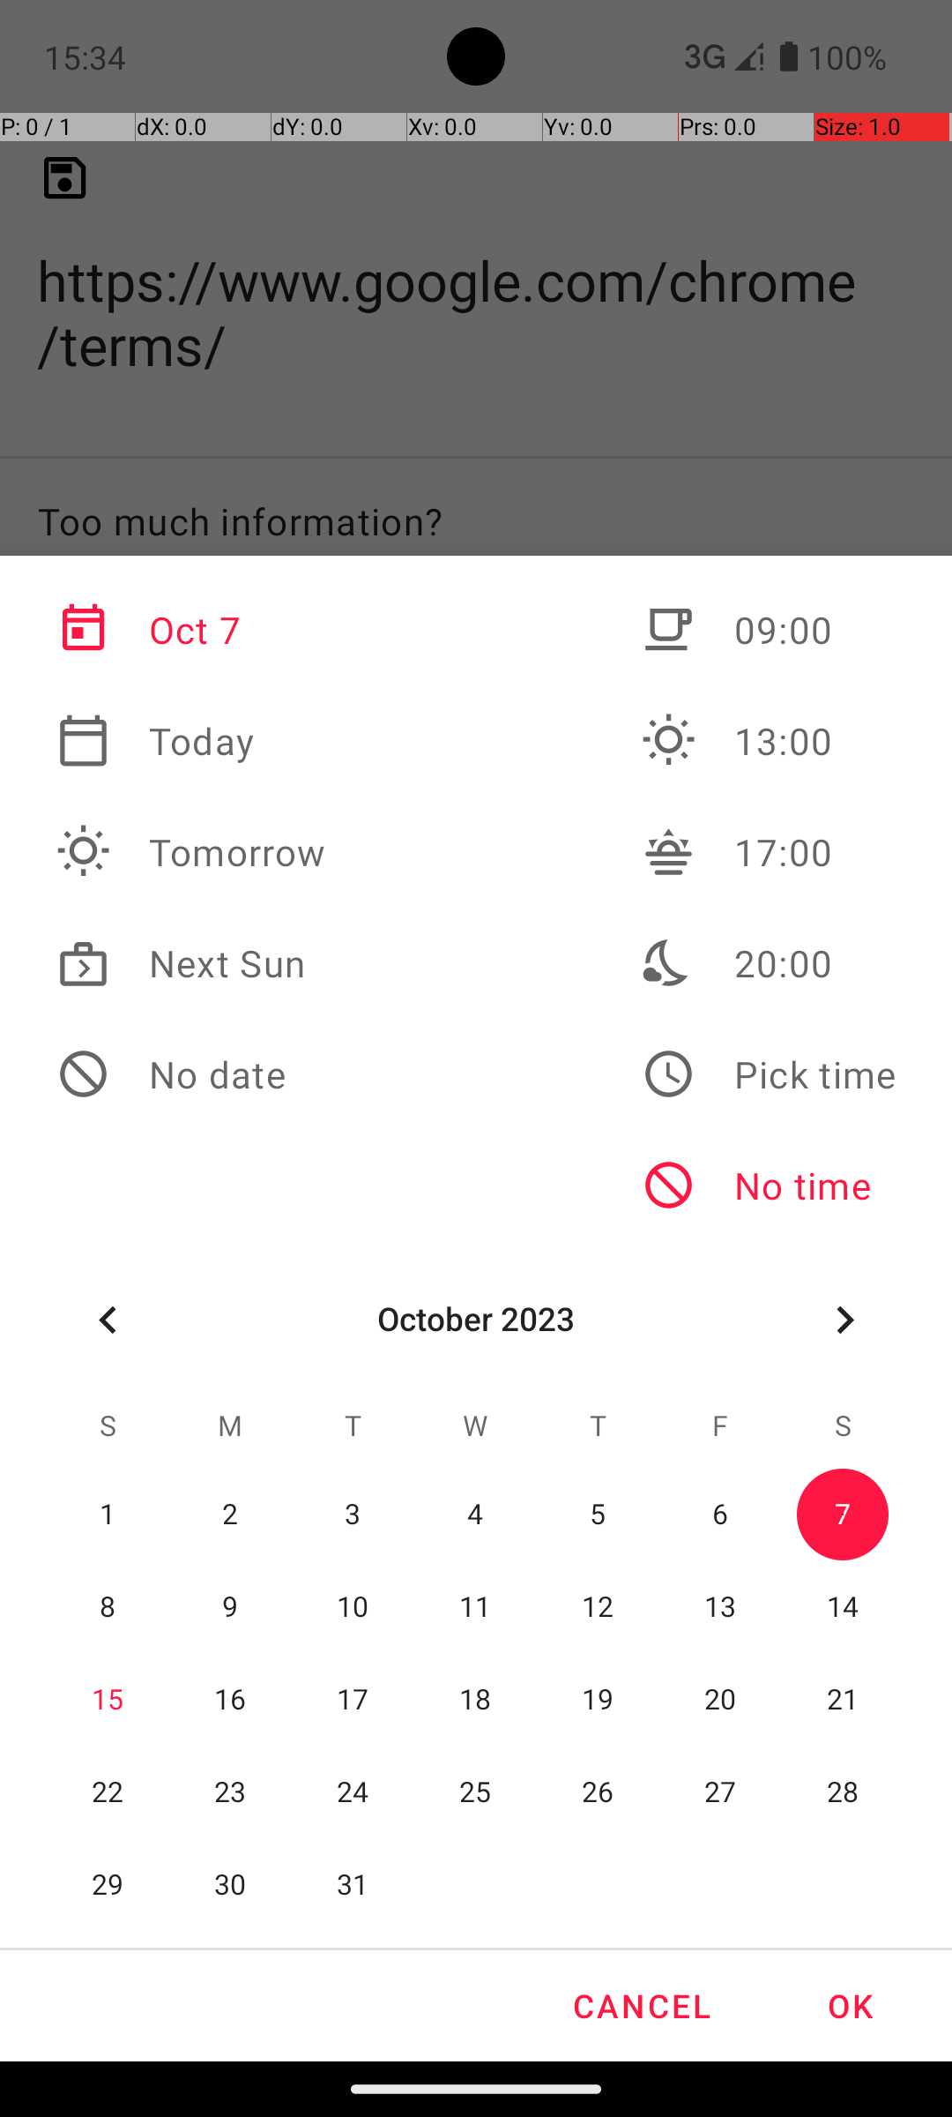  What do you see at coordinates (231, 1515) in the screenshot?
I see `2` at bounding box center [231, 1515].